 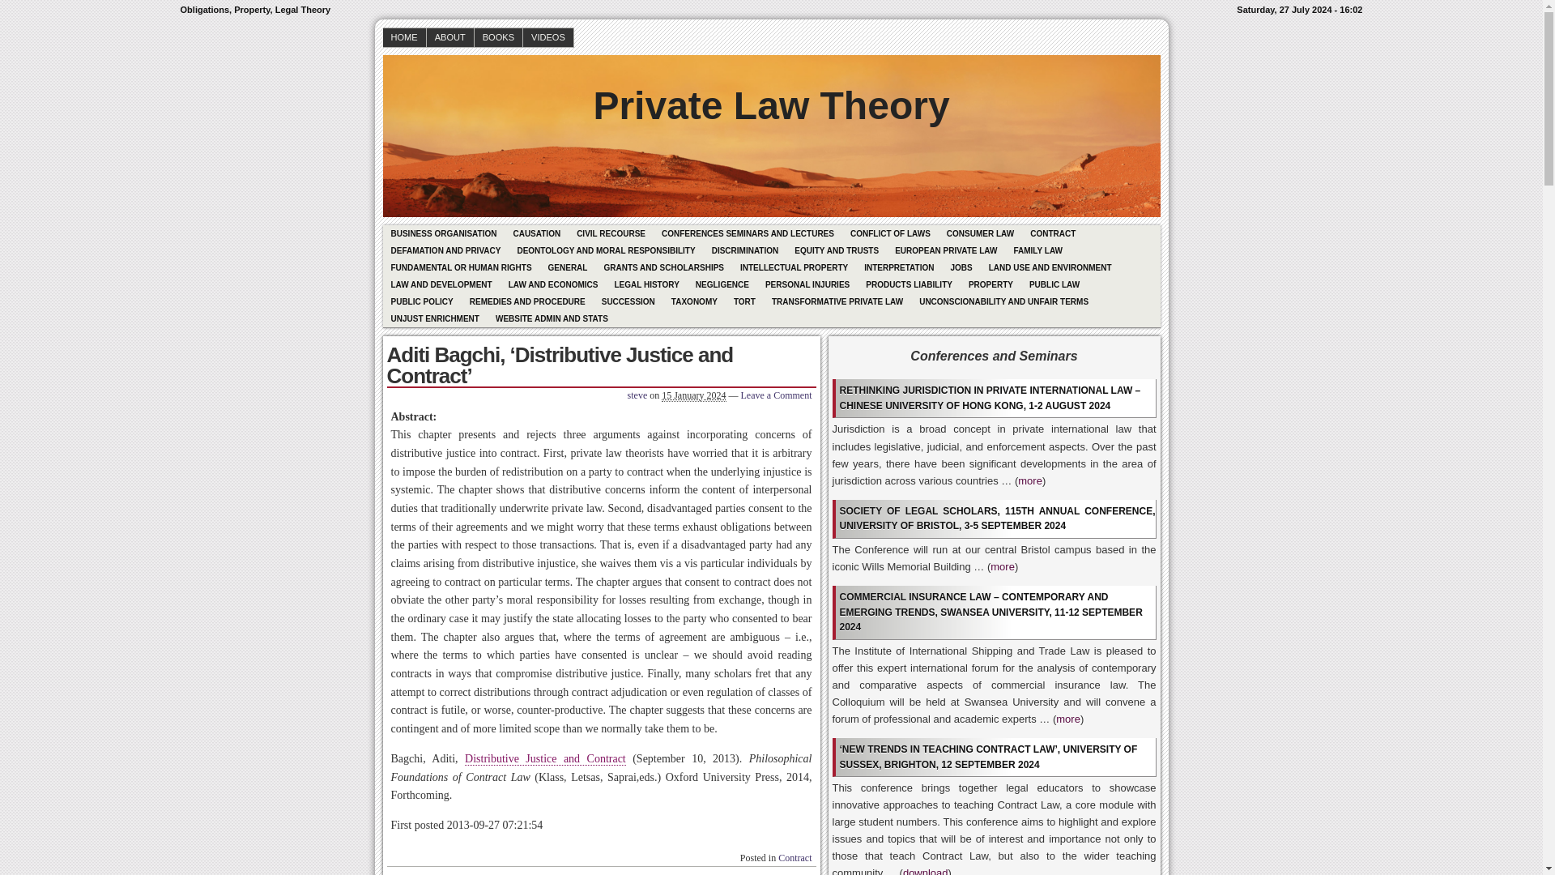 What do you see at coordinates (945, 250) in the screenshot?
I see `EUROPEAN PRIVATE LAW` at bounding box center [945, 250].